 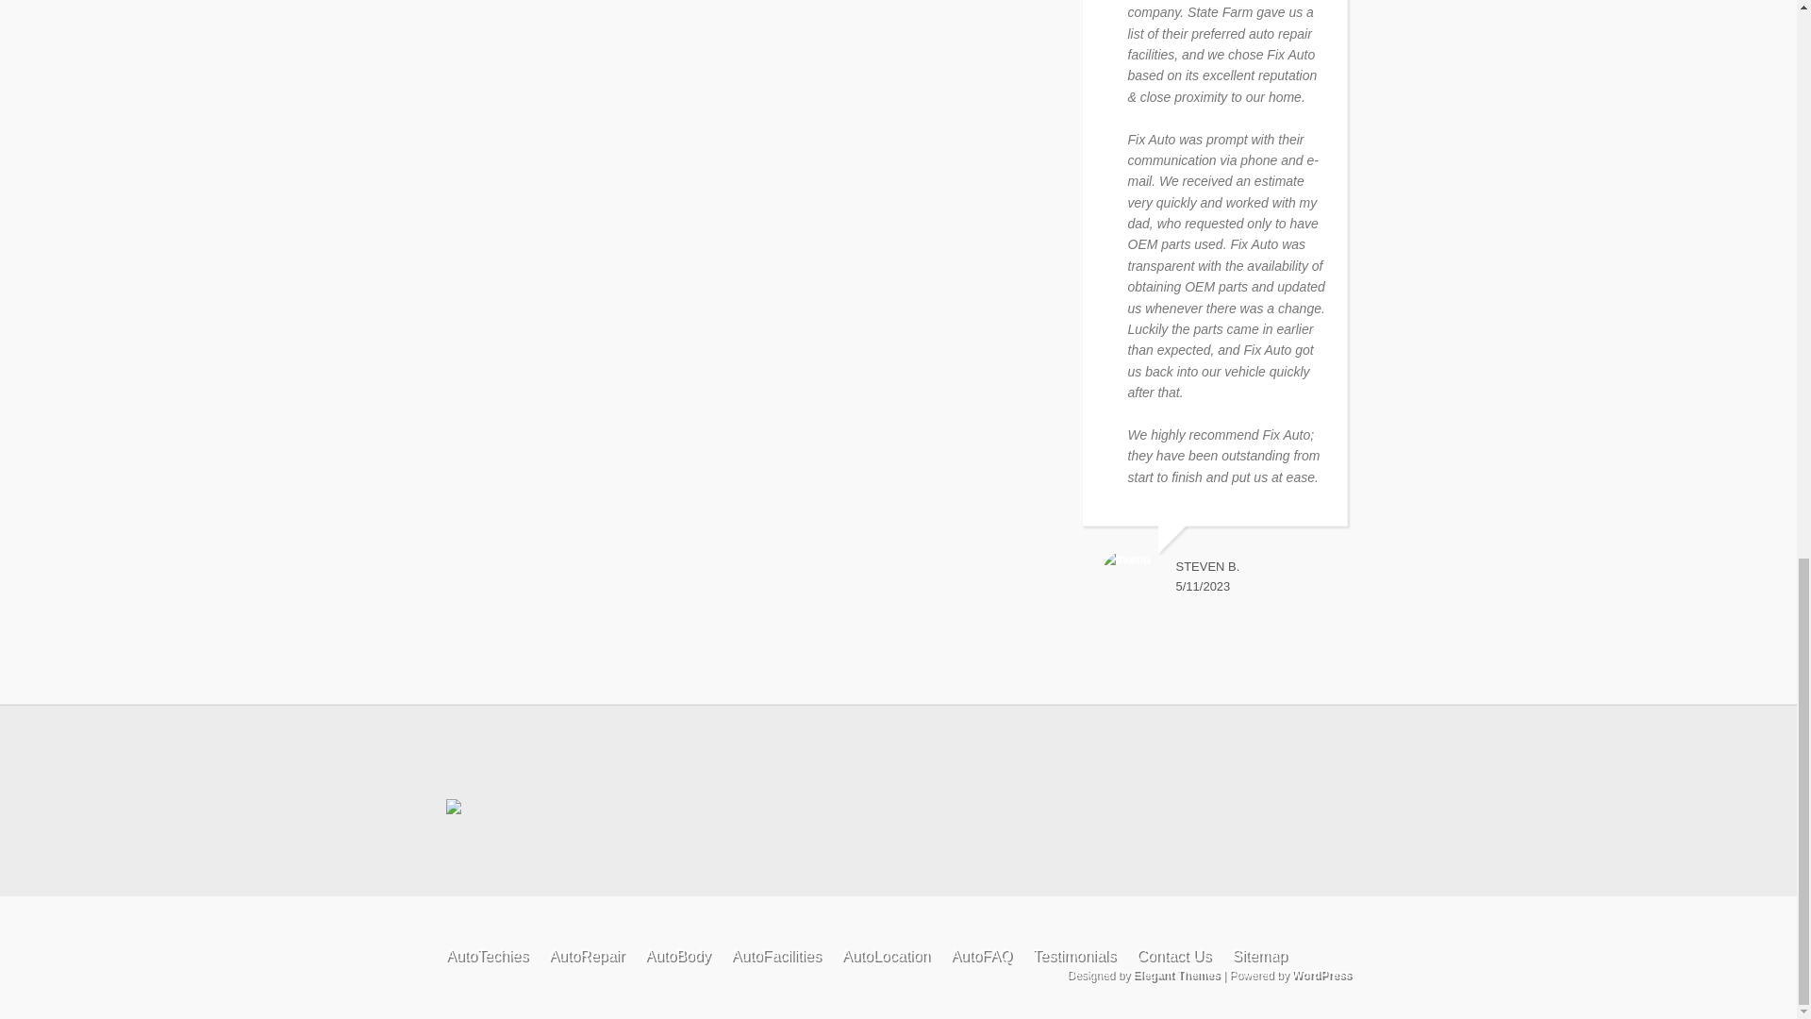 I want to click on AutoRepair, so click(x=587, y=955).